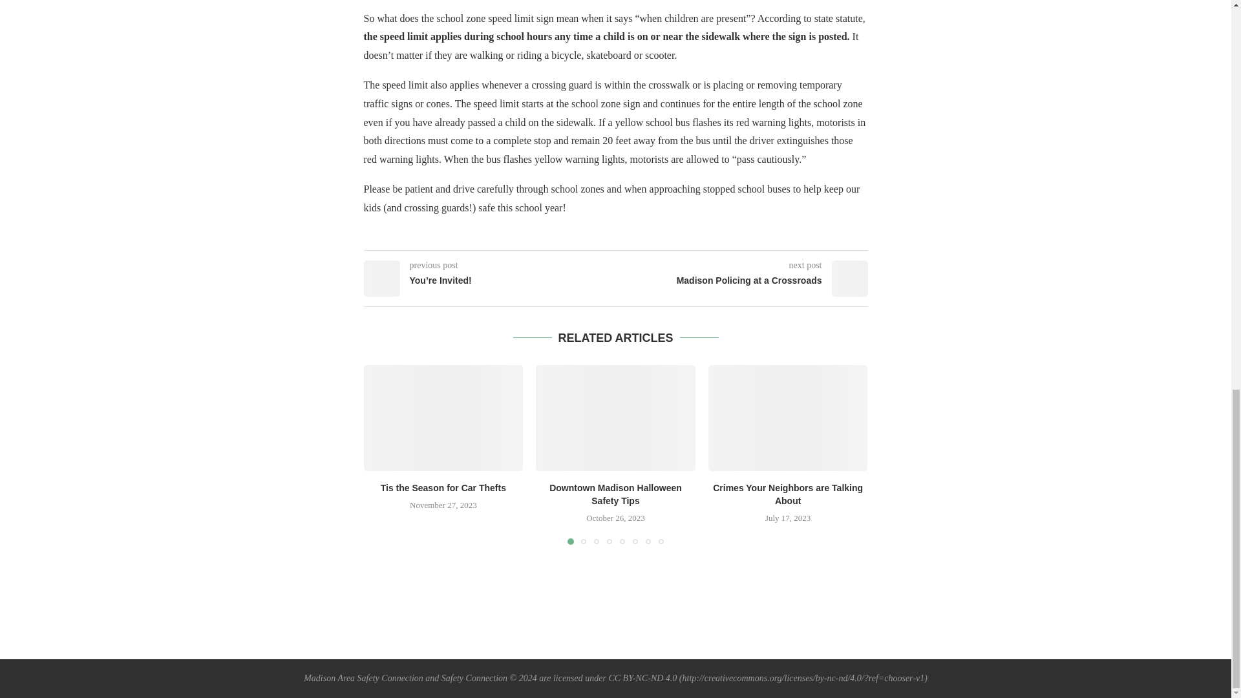 The height and width of the screenshot is (698, 1241). What do you see at coordinates (788, 418) in the screenshot?
I see `Crimes Your Neighbors are Talking About` at bounding box center [788, 418].